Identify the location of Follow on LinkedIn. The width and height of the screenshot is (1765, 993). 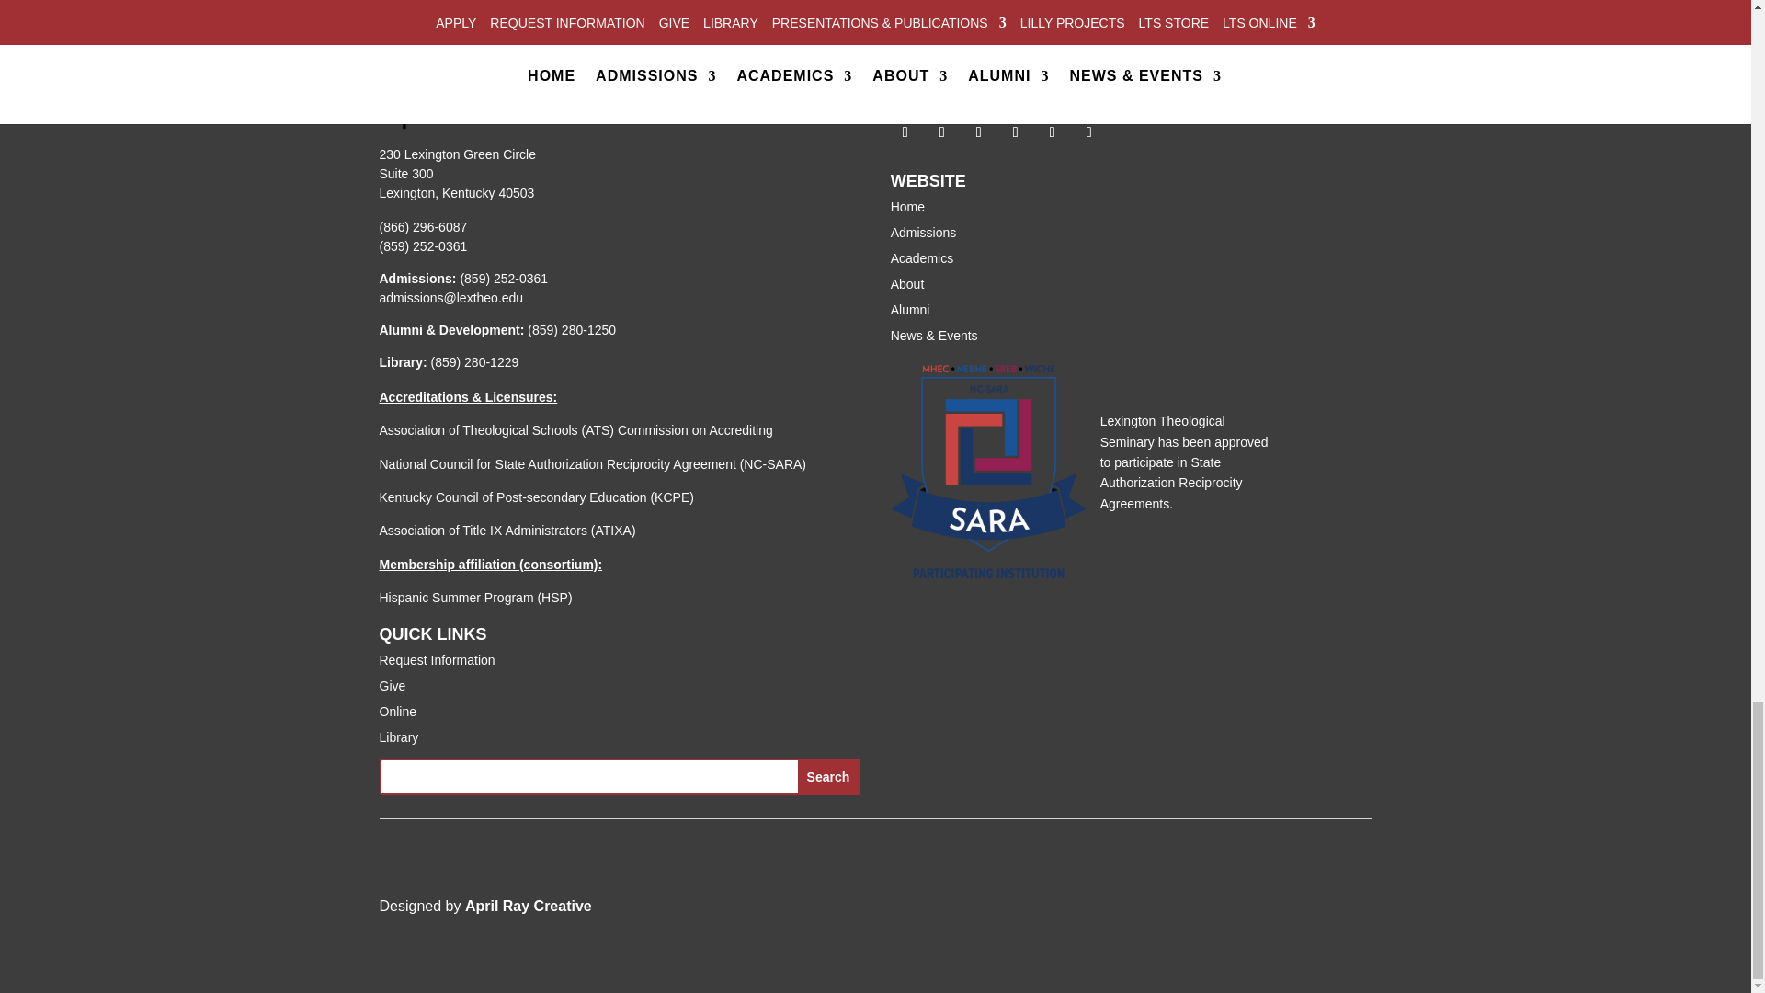
(1015, 132).